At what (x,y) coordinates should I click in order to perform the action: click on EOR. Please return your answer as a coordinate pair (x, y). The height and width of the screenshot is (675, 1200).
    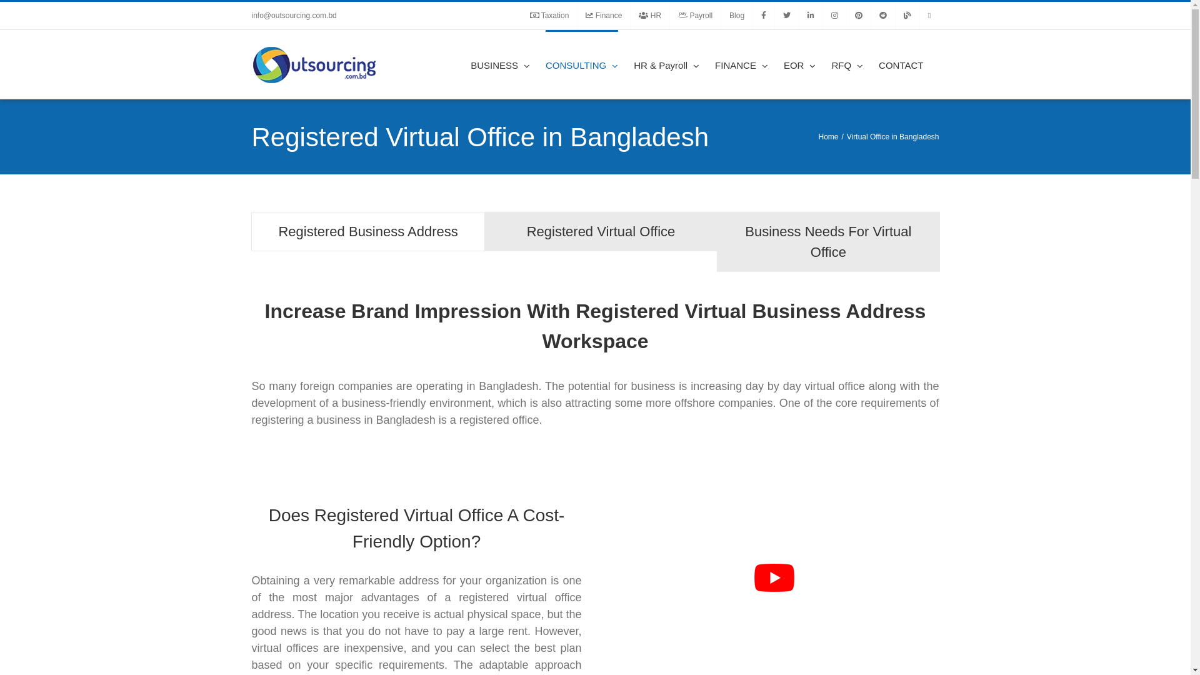
    Looking at the image, I should click on (800, 64).